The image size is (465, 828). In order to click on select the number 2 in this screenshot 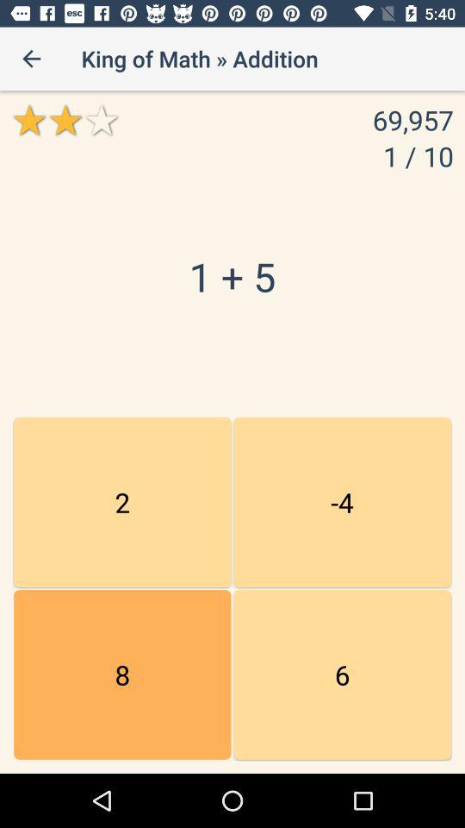, I will do `click(122, 502)`.